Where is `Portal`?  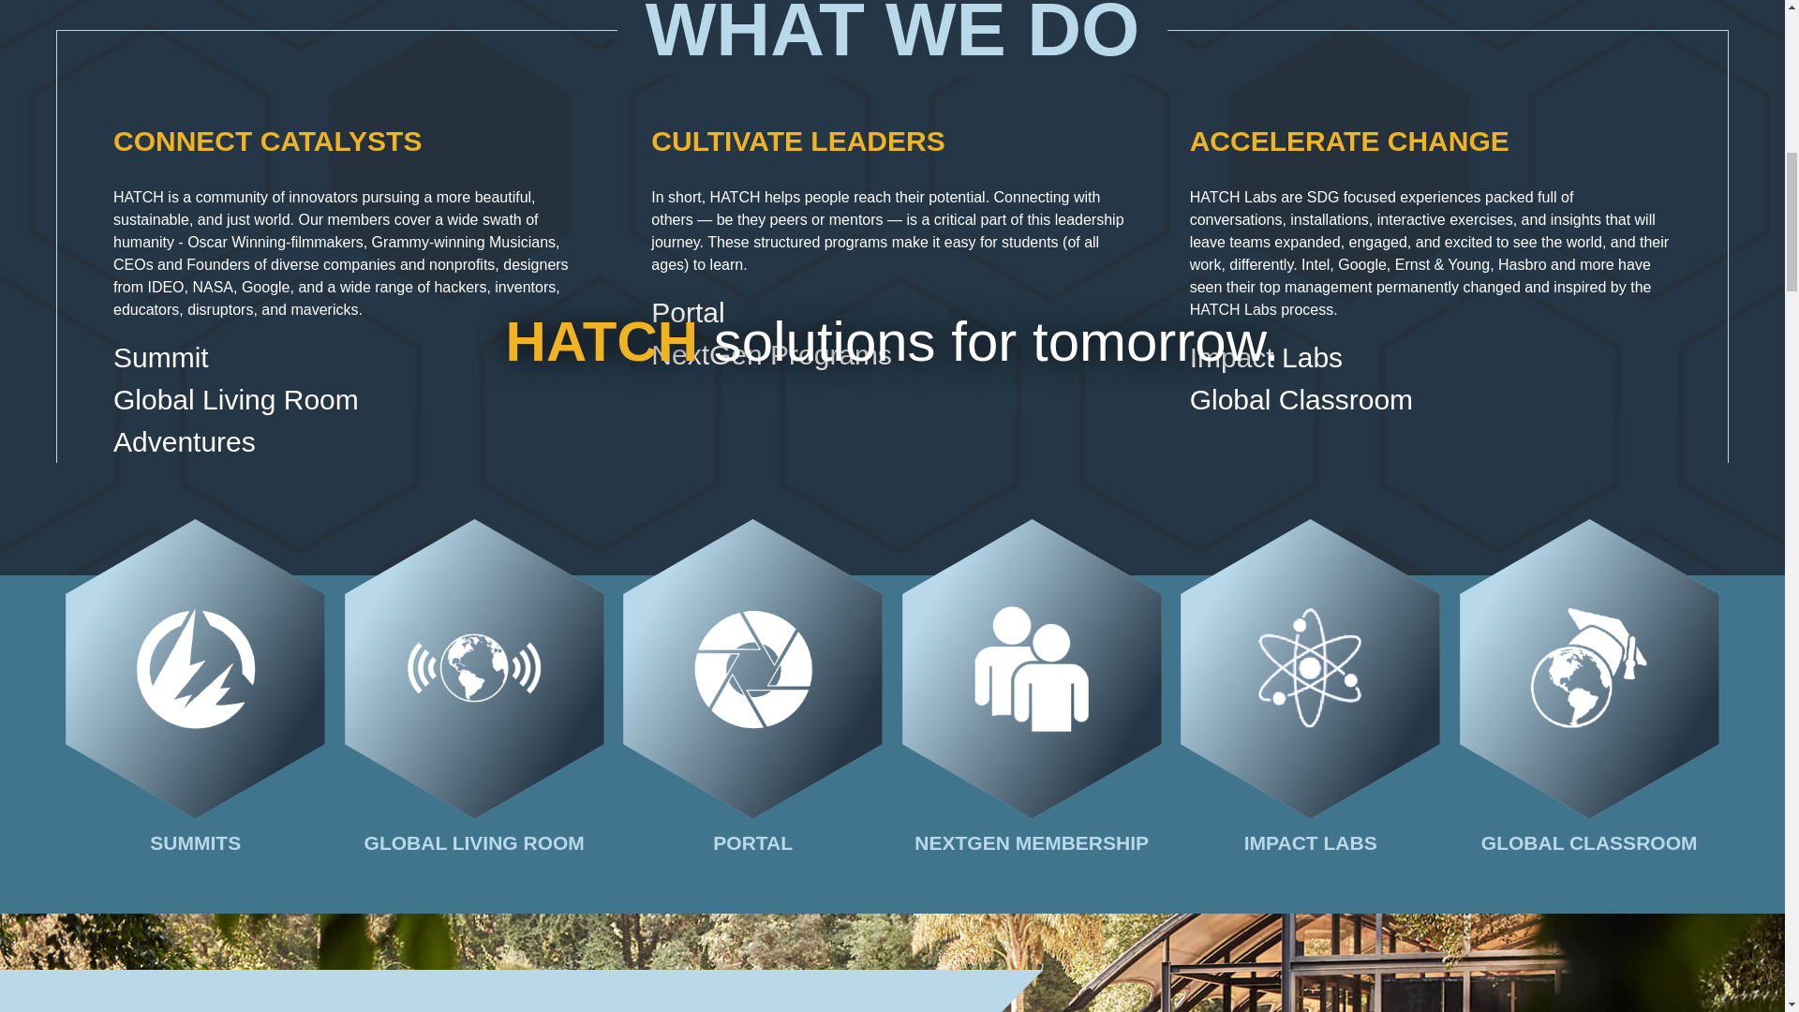 Portal is located at coordinates (892, 313).